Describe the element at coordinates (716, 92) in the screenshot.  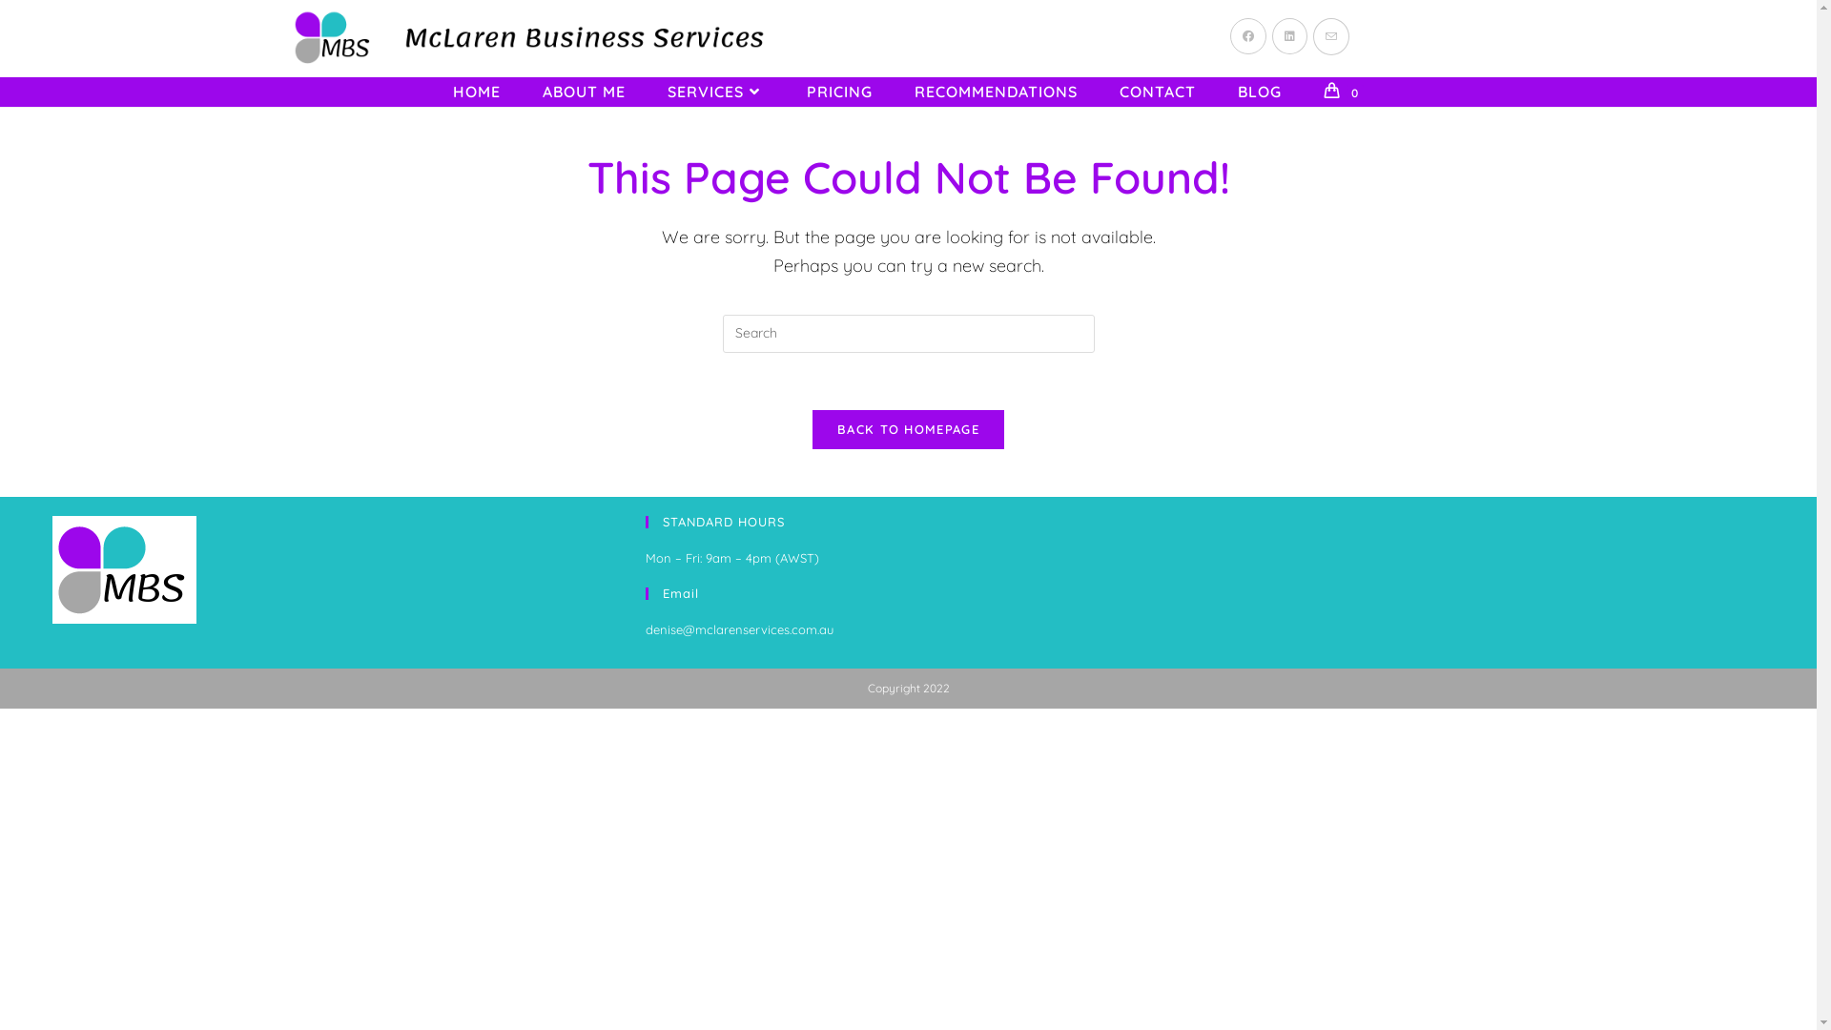
I see `SERVICES` at that location.